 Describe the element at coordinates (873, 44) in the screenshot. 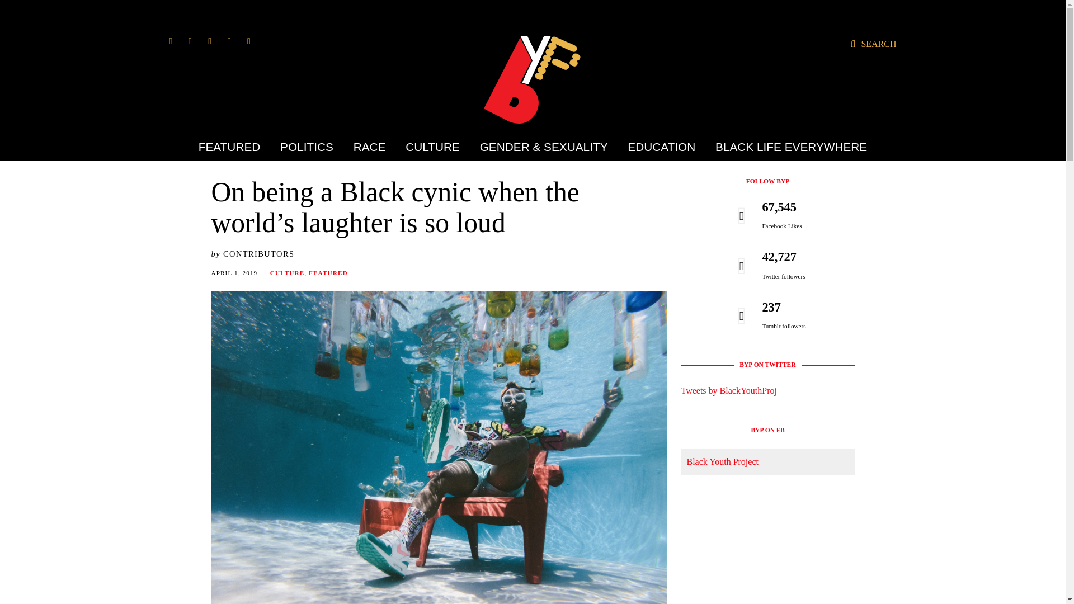

I see `SEARCH` at that location.